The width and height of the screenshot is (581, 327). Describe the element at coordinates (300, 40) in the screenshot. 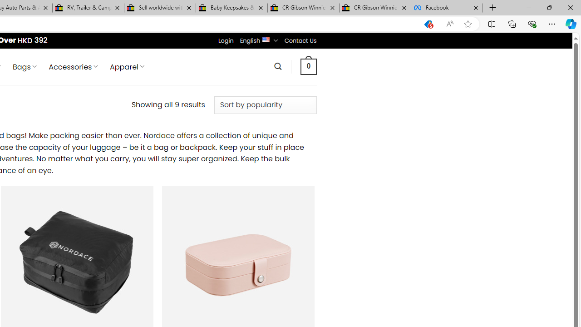

I see `Contact Us` at that location.